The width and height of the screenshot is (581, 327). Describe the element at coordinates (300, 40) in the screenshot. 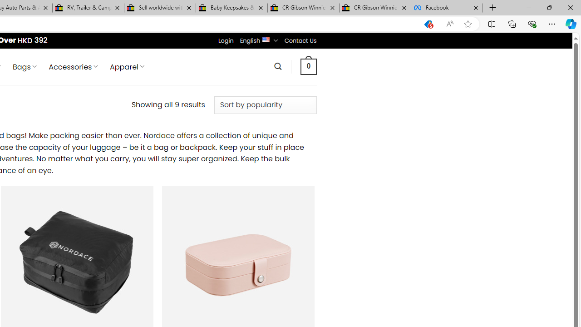

I see `Contact Us` at that location.